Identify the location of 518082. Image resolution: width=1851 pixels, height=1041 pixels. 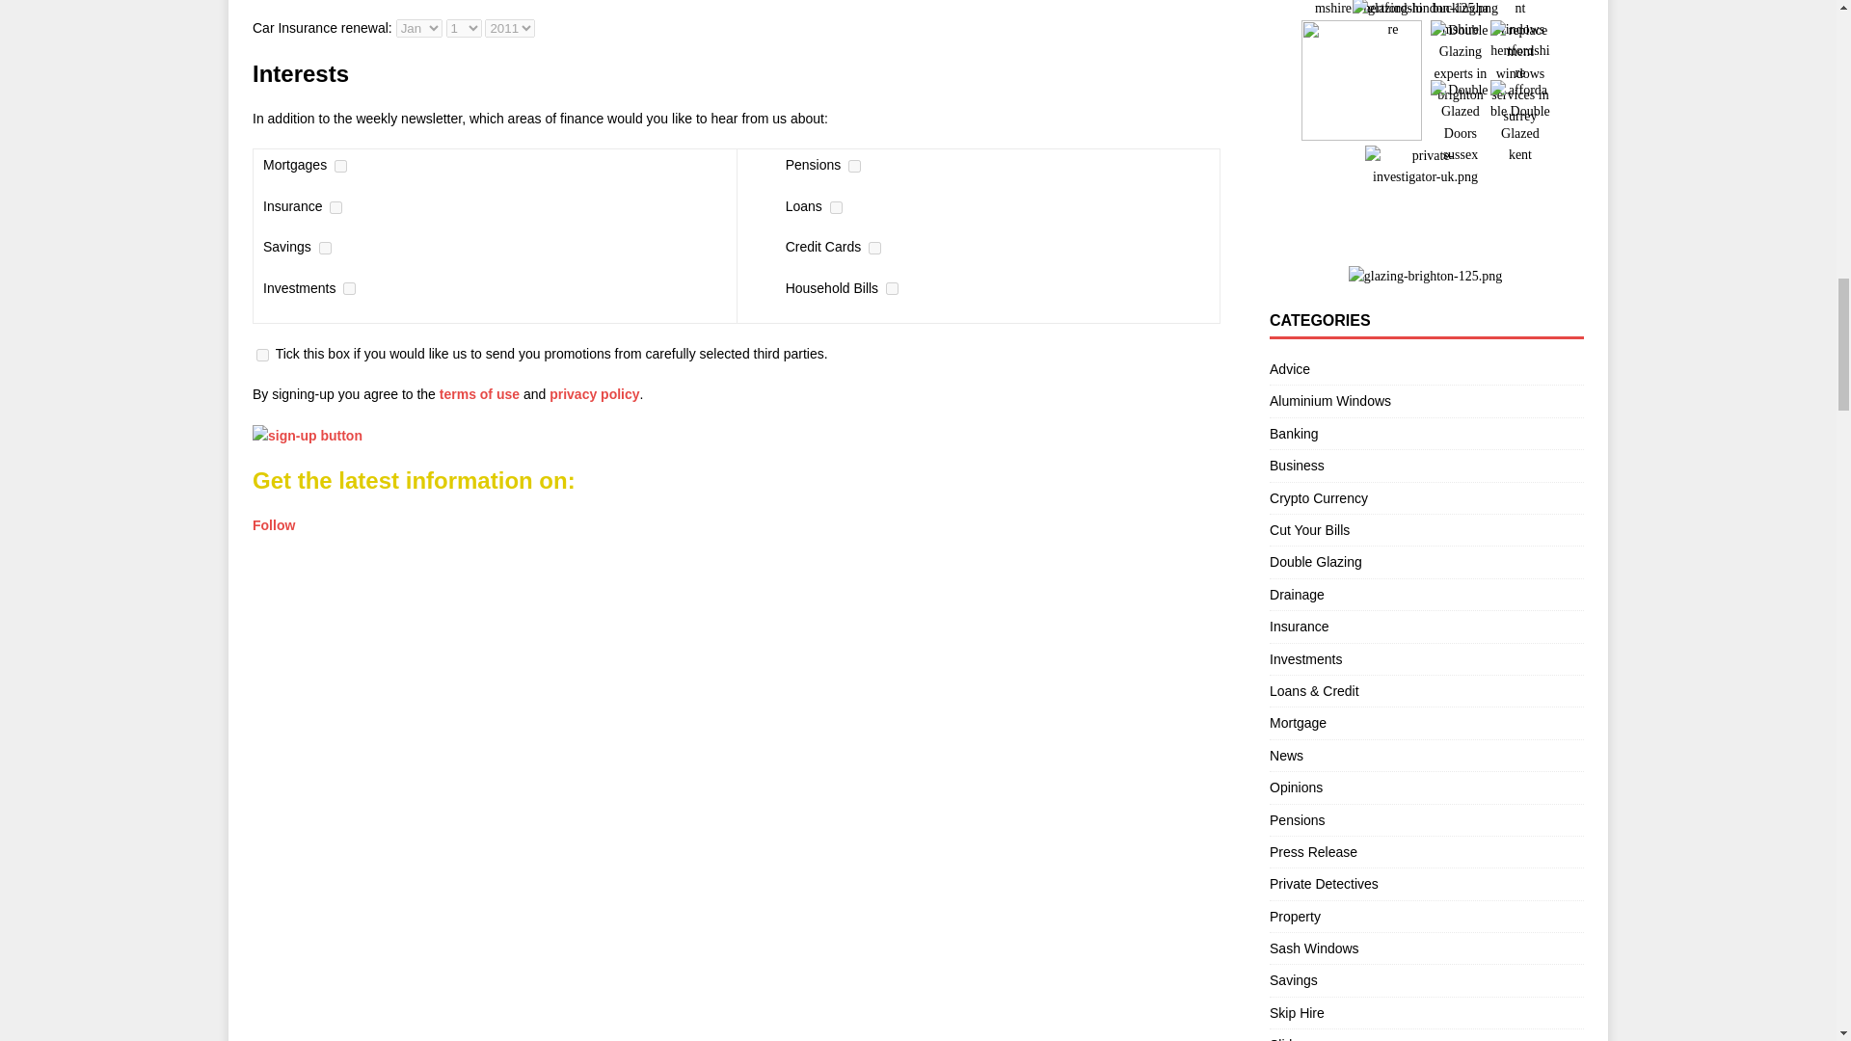
(854, 166).